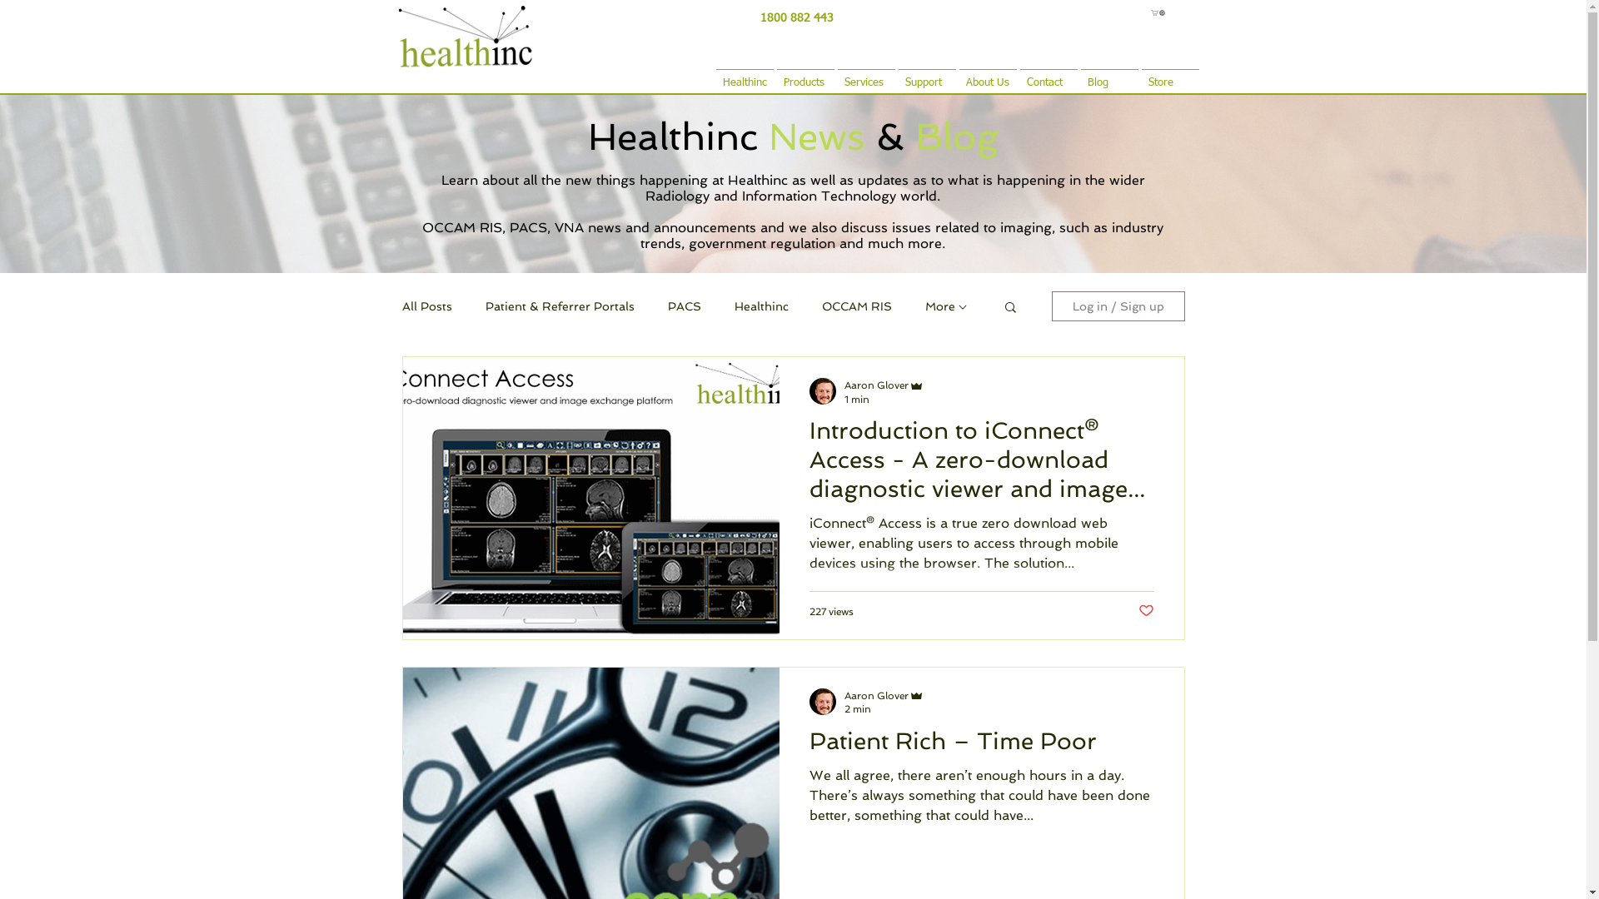 The height and width of the screenshot is (899, 1599). What do you see at coordinates (804, 75) in the screenshot?
I see `Products` at bounding box center [804, 75].